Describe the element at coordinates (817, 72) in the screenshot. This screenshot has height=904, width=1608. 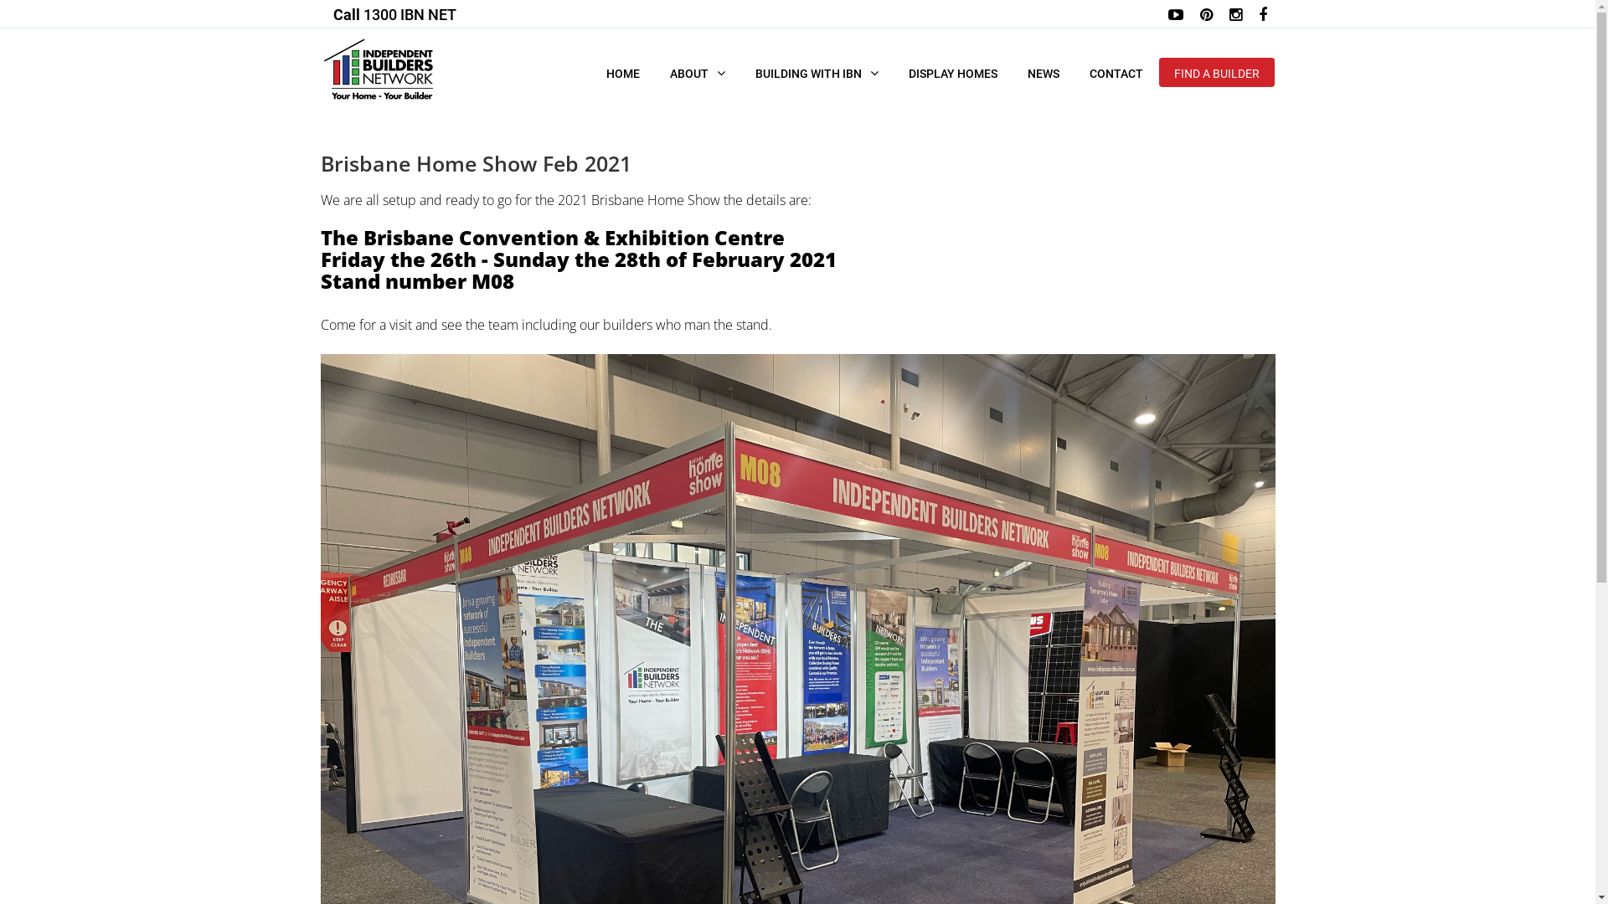
I see `BUILDING WITH IBN` at that location.